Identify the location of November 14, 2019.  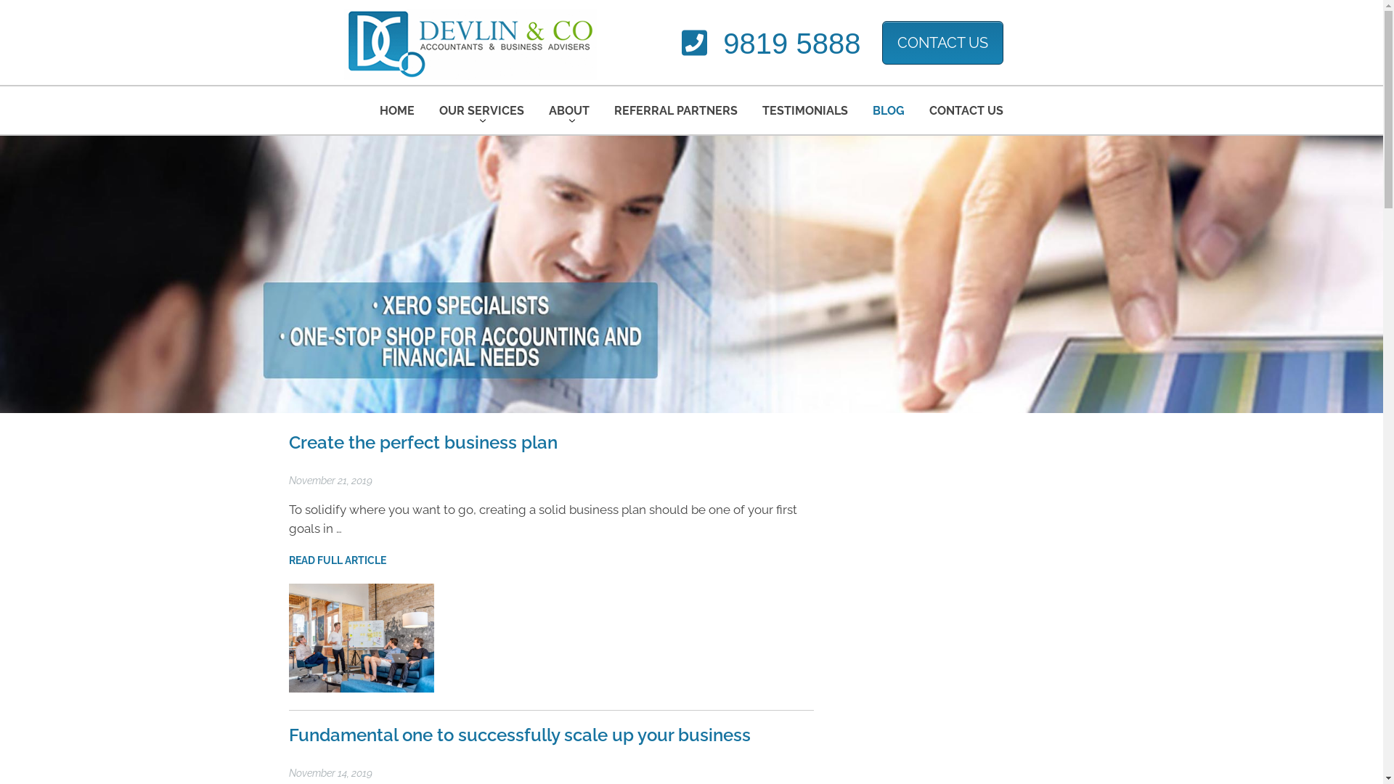
(331, 773).